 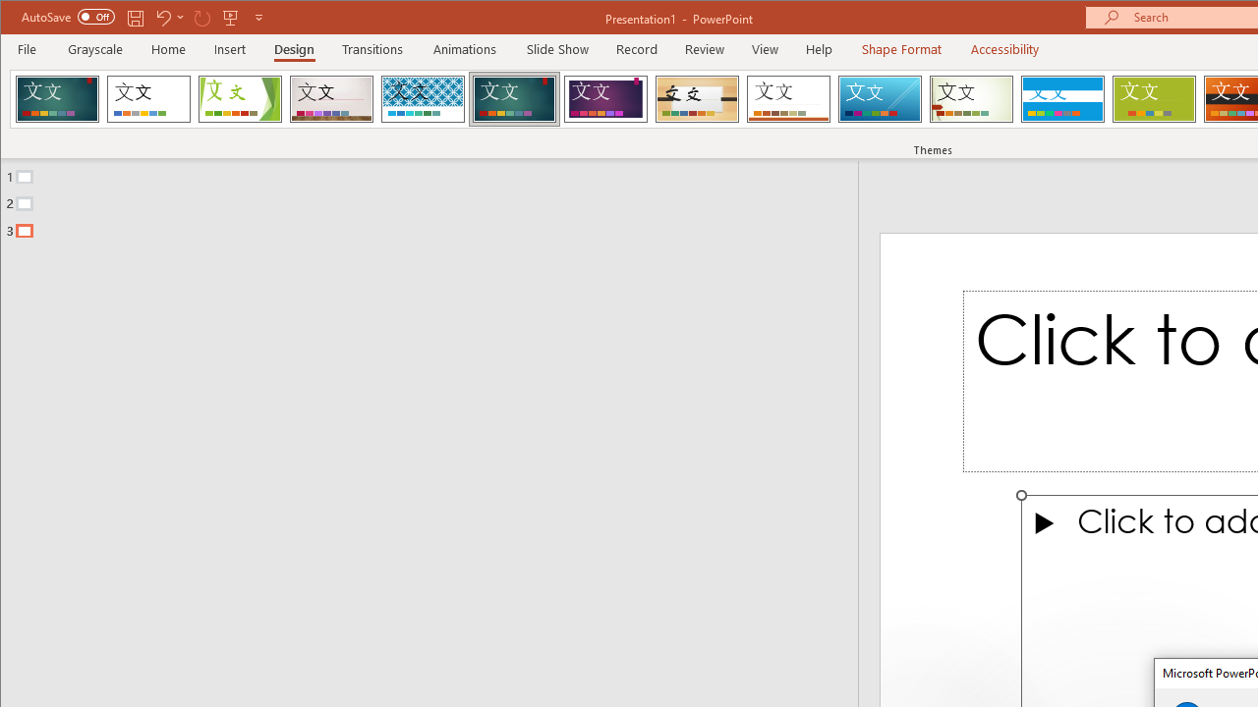 I want to click on Organic, so click(x=698, y=98).